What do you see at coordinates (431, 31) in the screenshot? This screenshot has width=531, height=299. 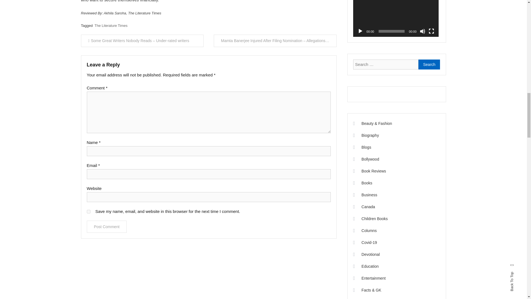 I see `Fullscreen` at bounding box center [431, 31].